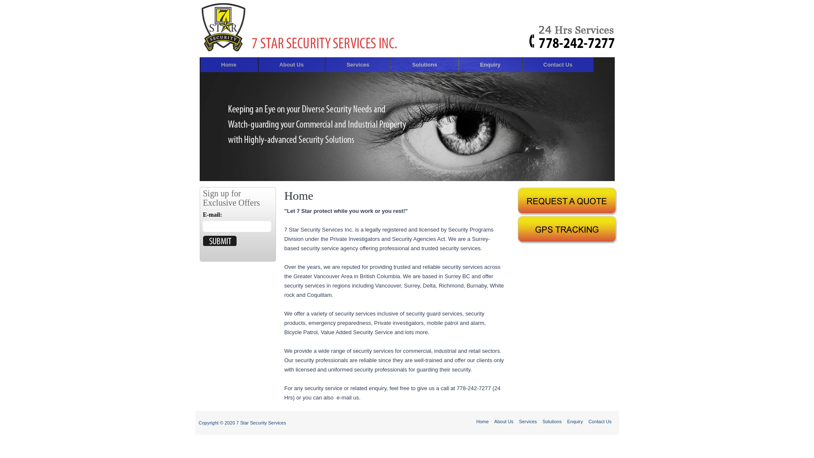 This screenshot has width=814, height=458. What do you see at coordinates (483, 422) in the screenshot?
I see `Home` at bounding box center [483, 422].